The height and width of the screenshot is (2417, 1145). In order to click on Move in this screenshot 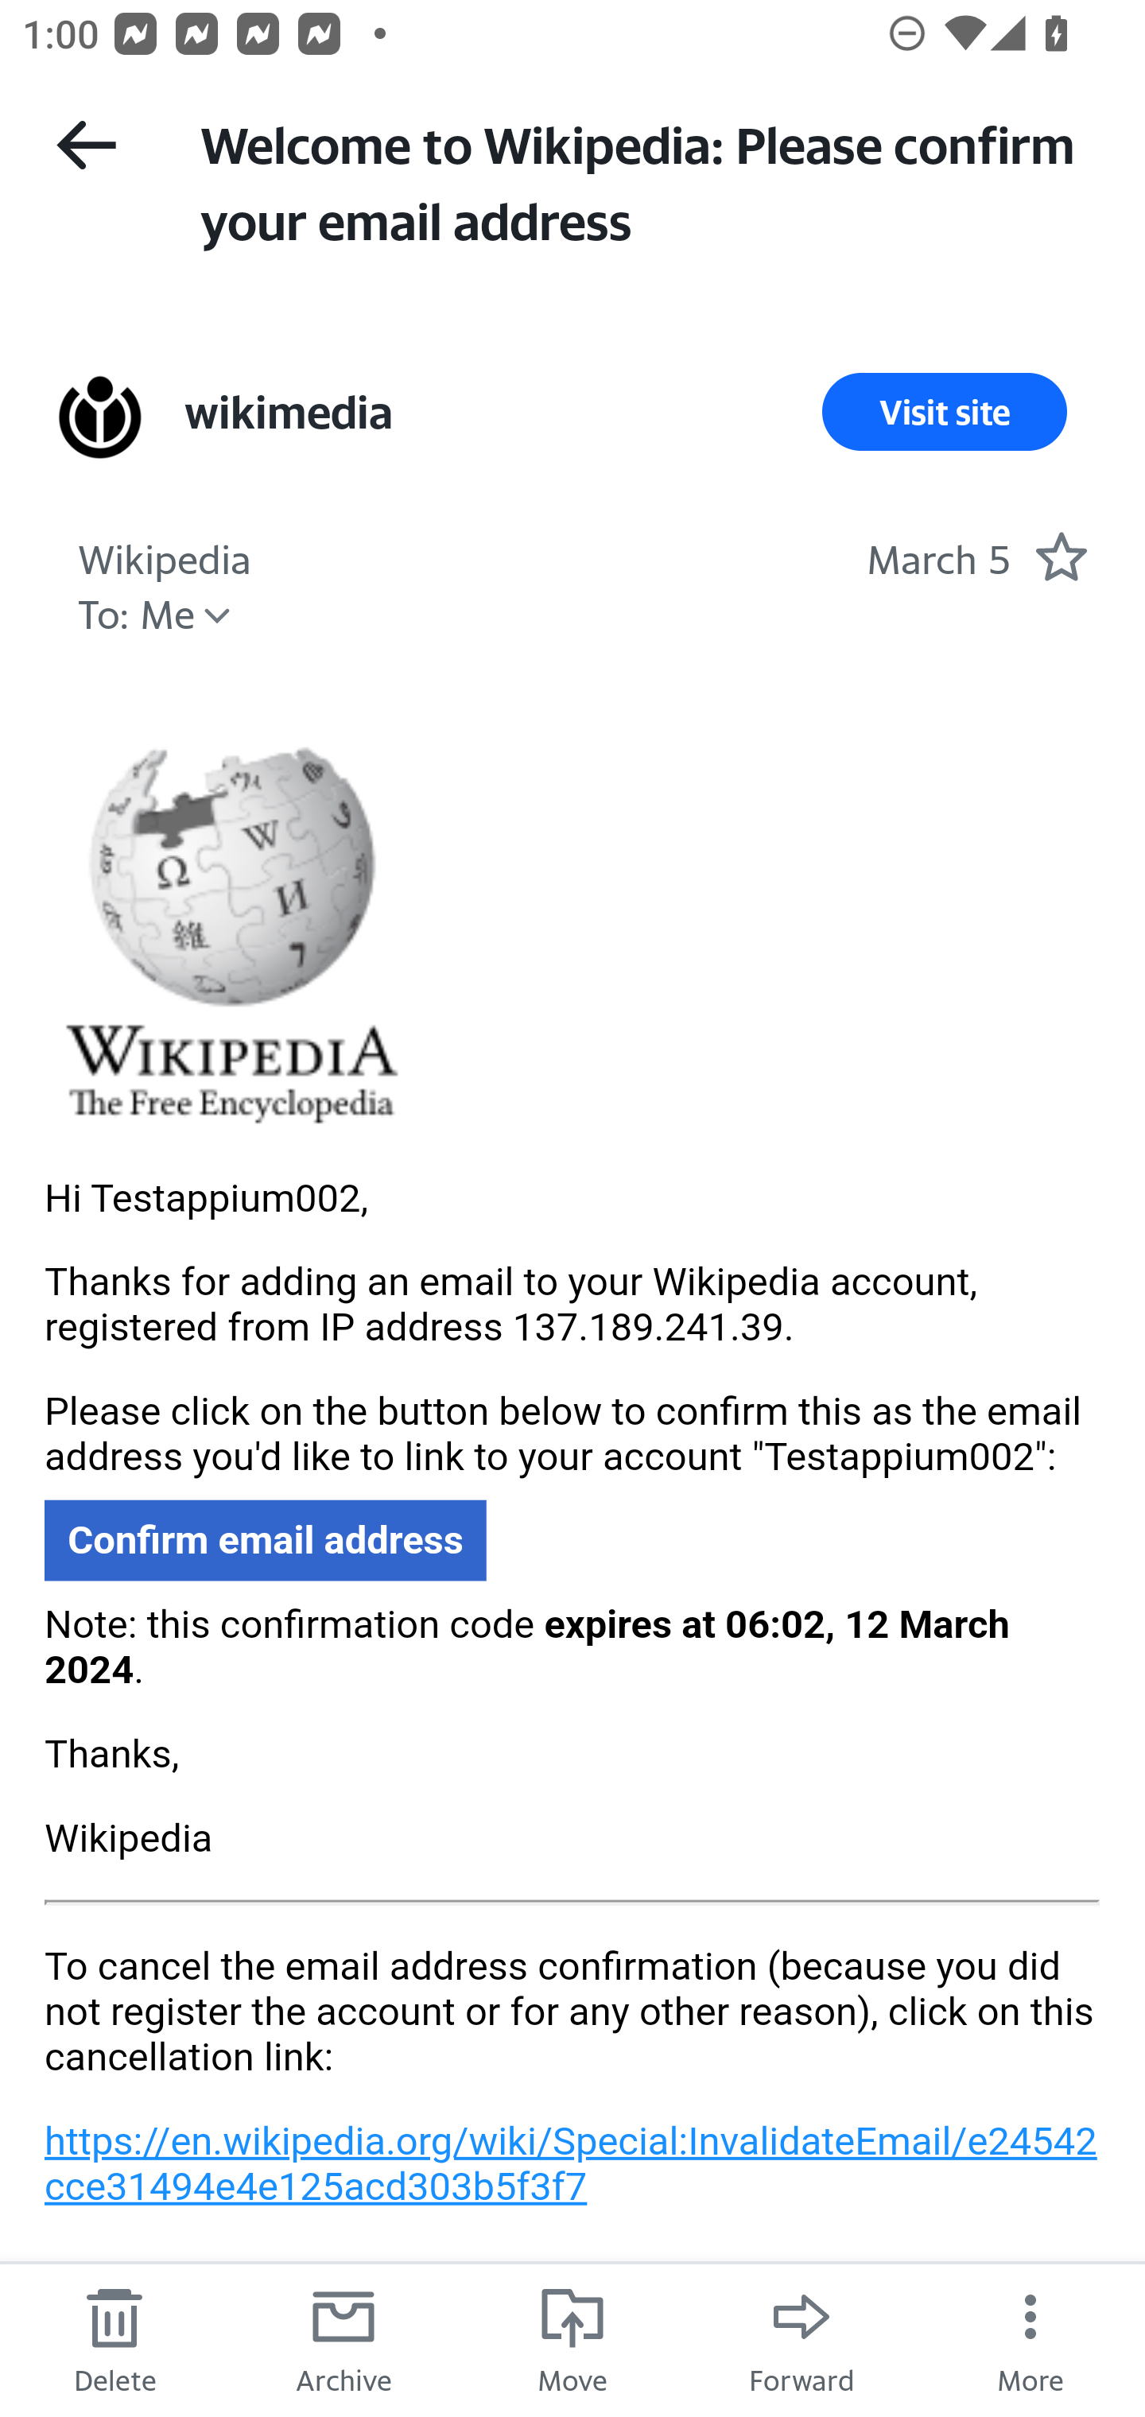, I will do `click(572, 2339)`.